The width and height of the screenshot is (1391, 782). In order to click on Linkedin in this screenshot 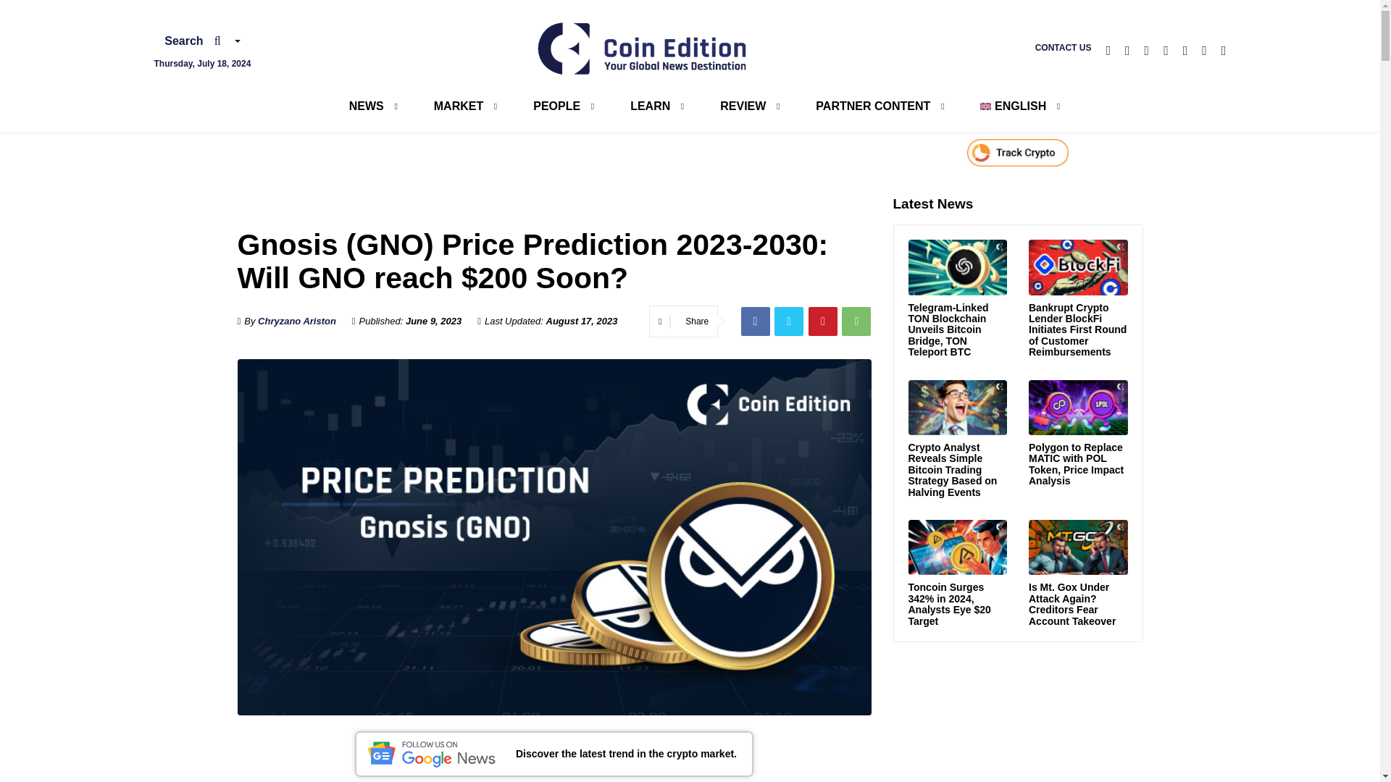, I will do `click(1204, 51)`.